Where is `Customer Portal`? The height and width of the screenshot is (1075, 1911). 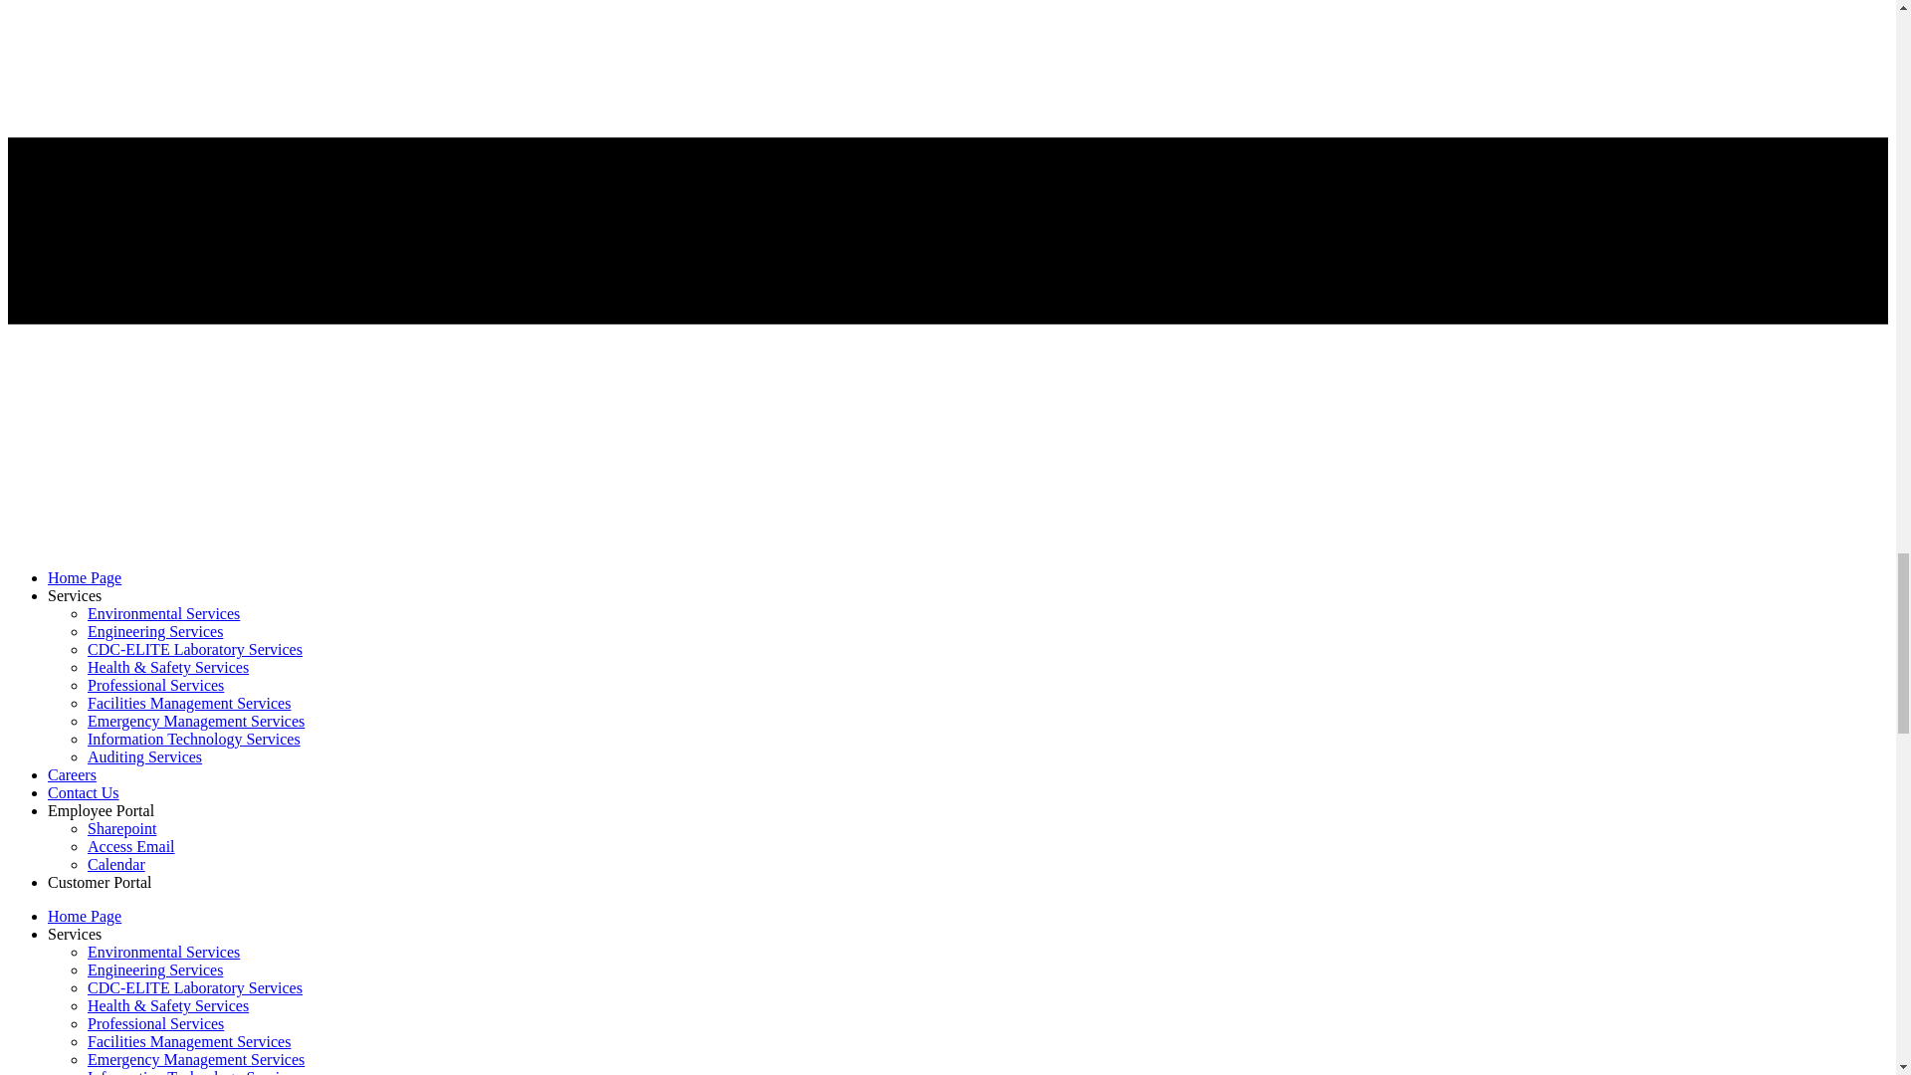 Customer Portal is located at coordinates (100, 882).